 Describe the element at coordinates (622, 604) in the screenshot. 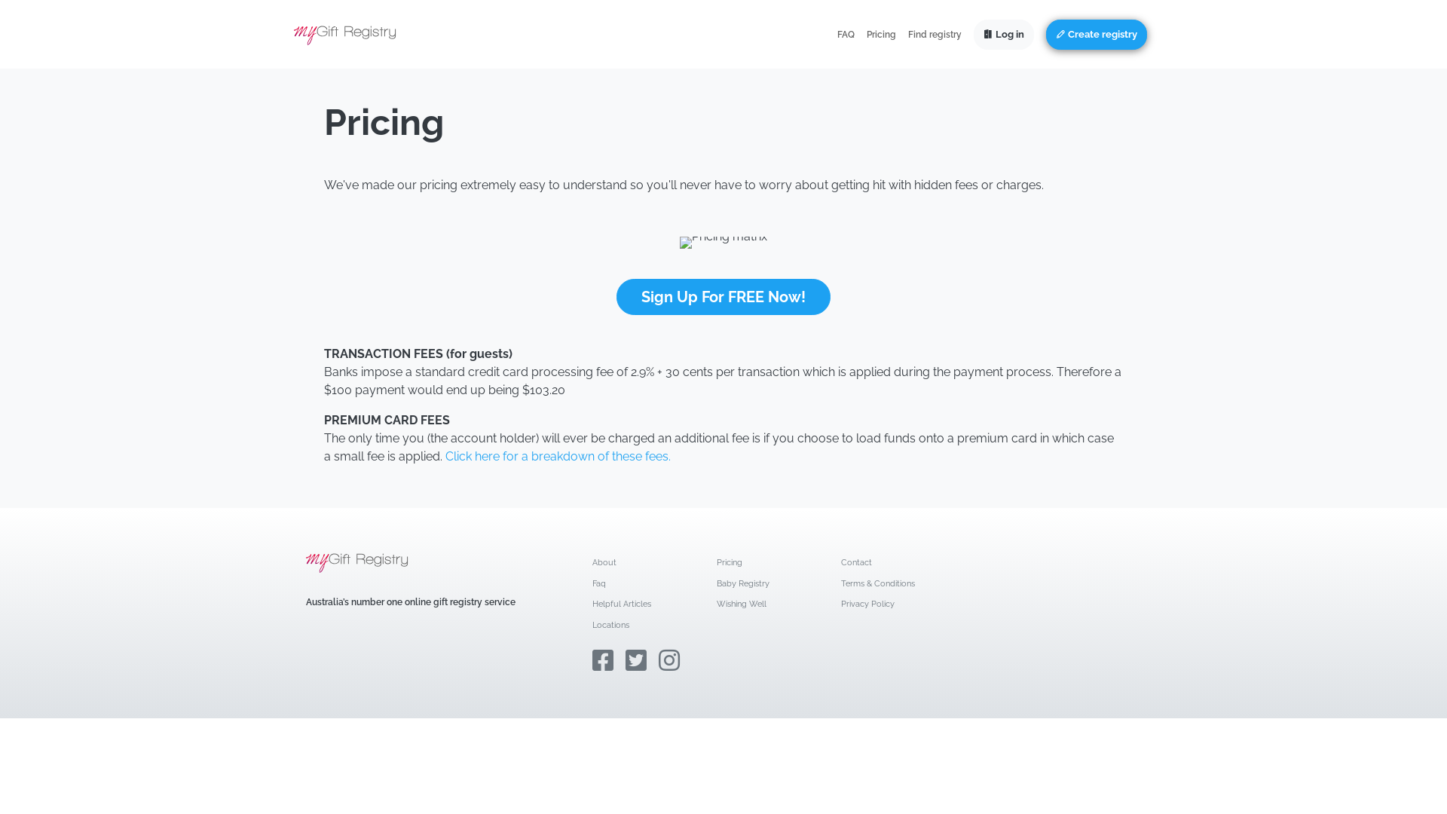

I see `Helpful Articles` at that location.